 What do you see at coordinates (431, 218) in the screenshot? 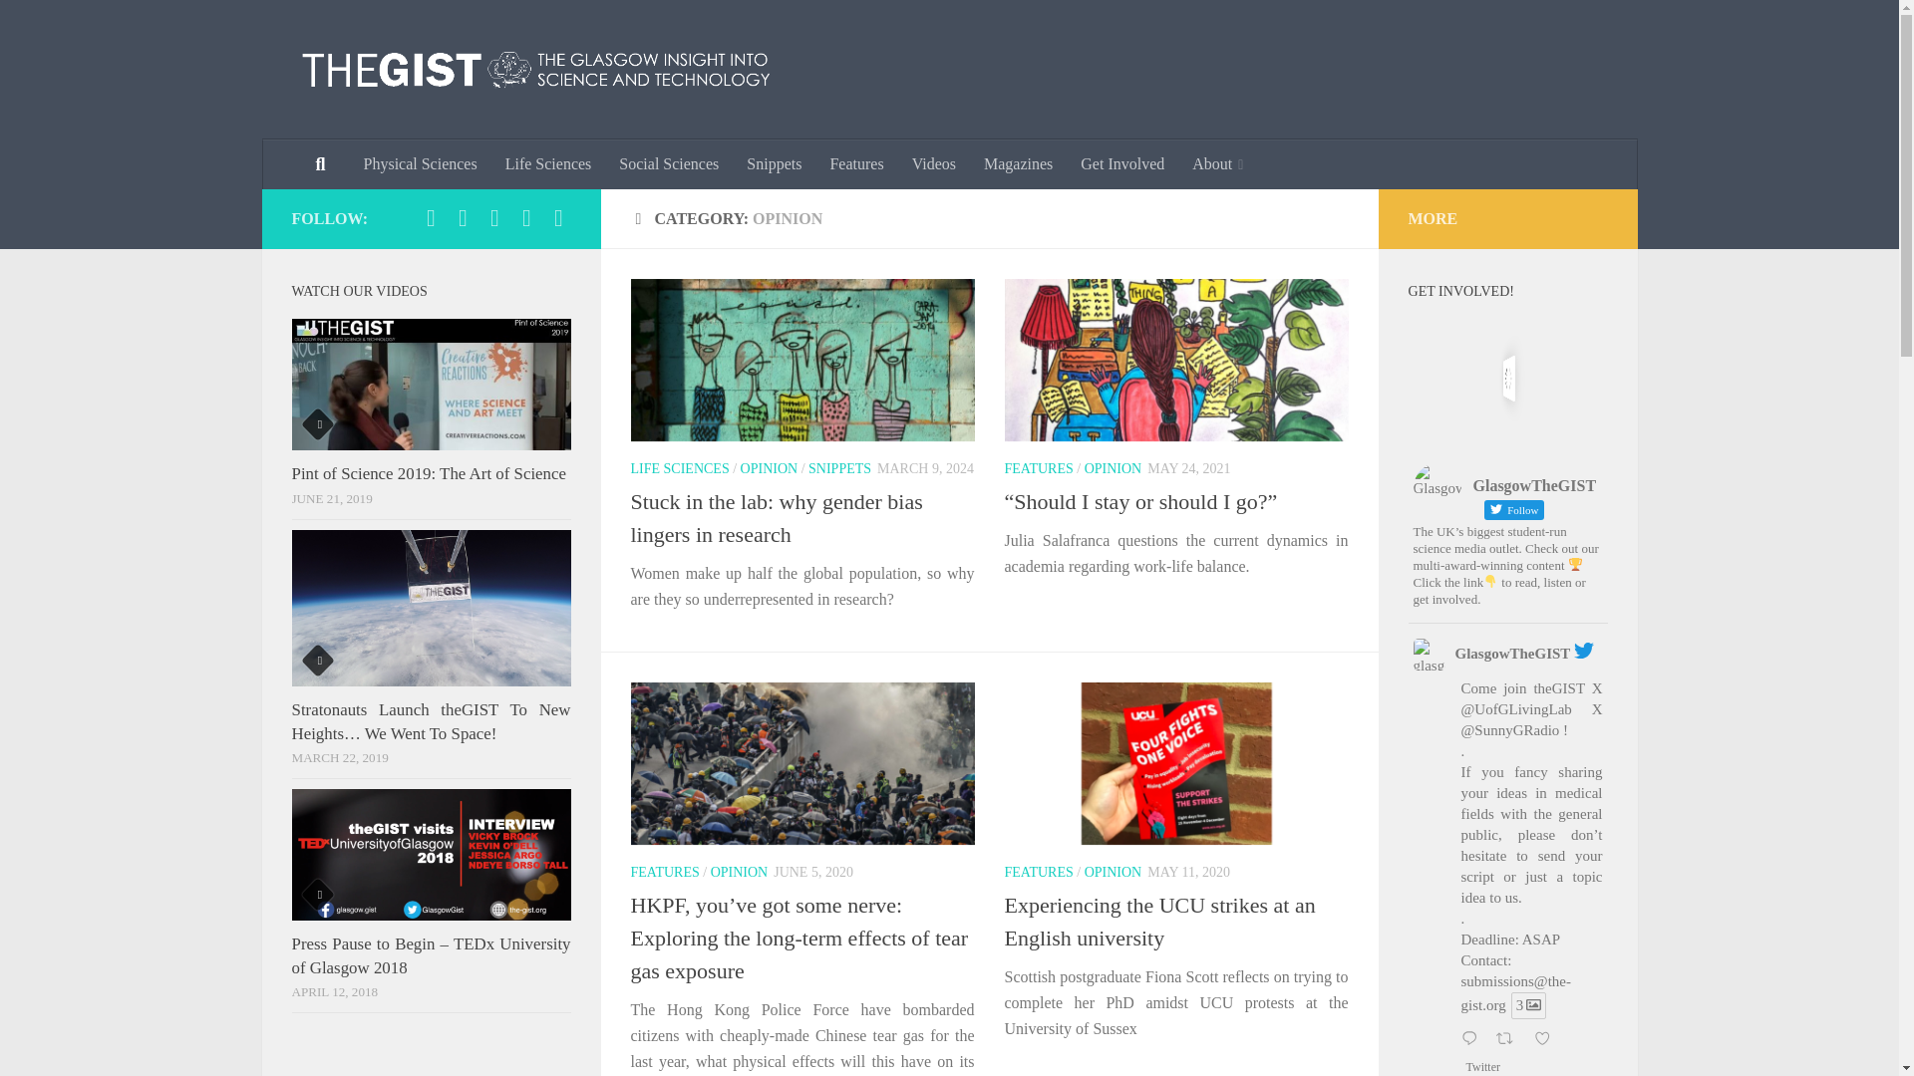
I see `Follow us on Facebook` at bounding box center [431, 218].